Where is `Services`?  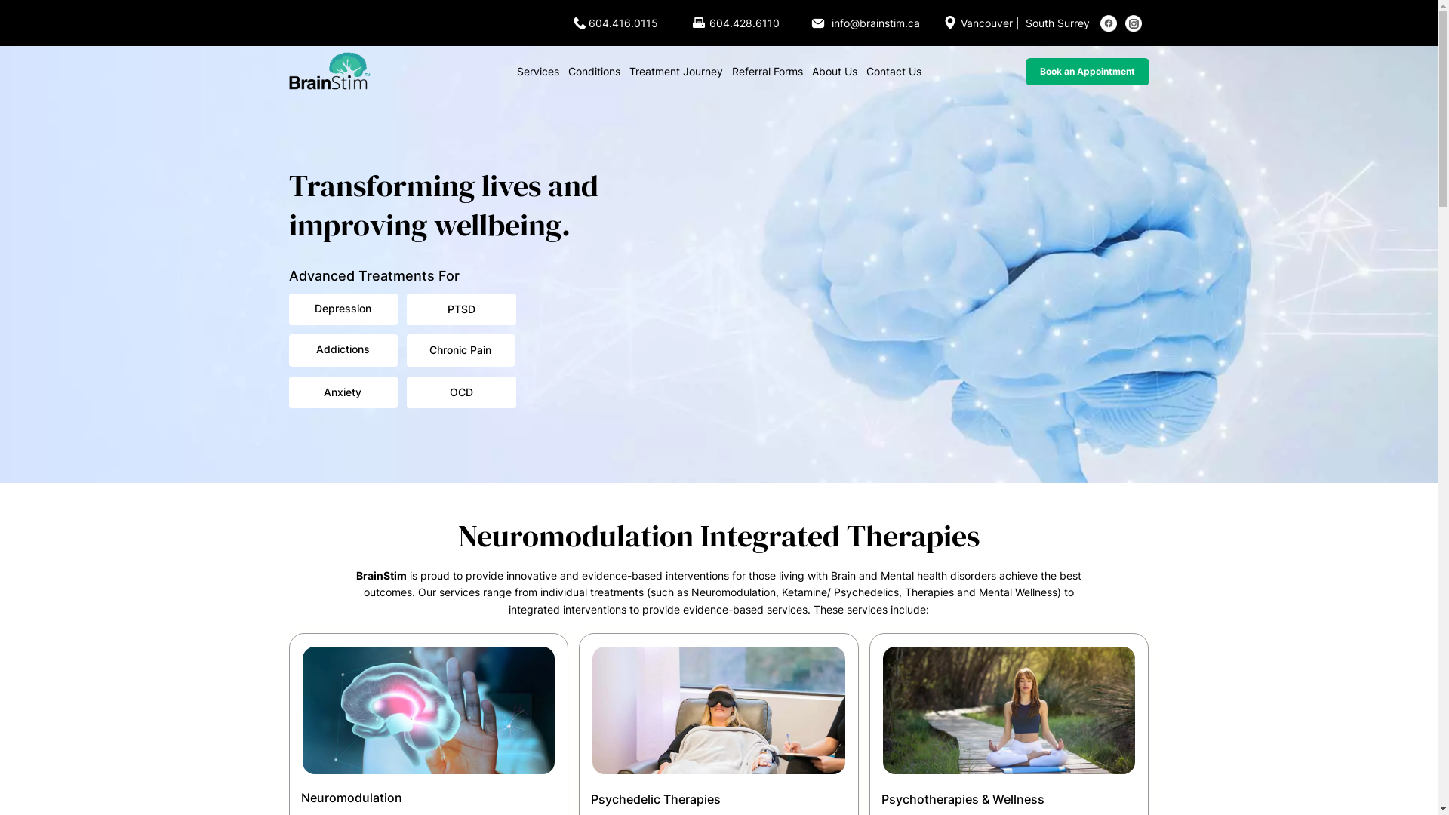
Services is located at coordinates (537, 71).